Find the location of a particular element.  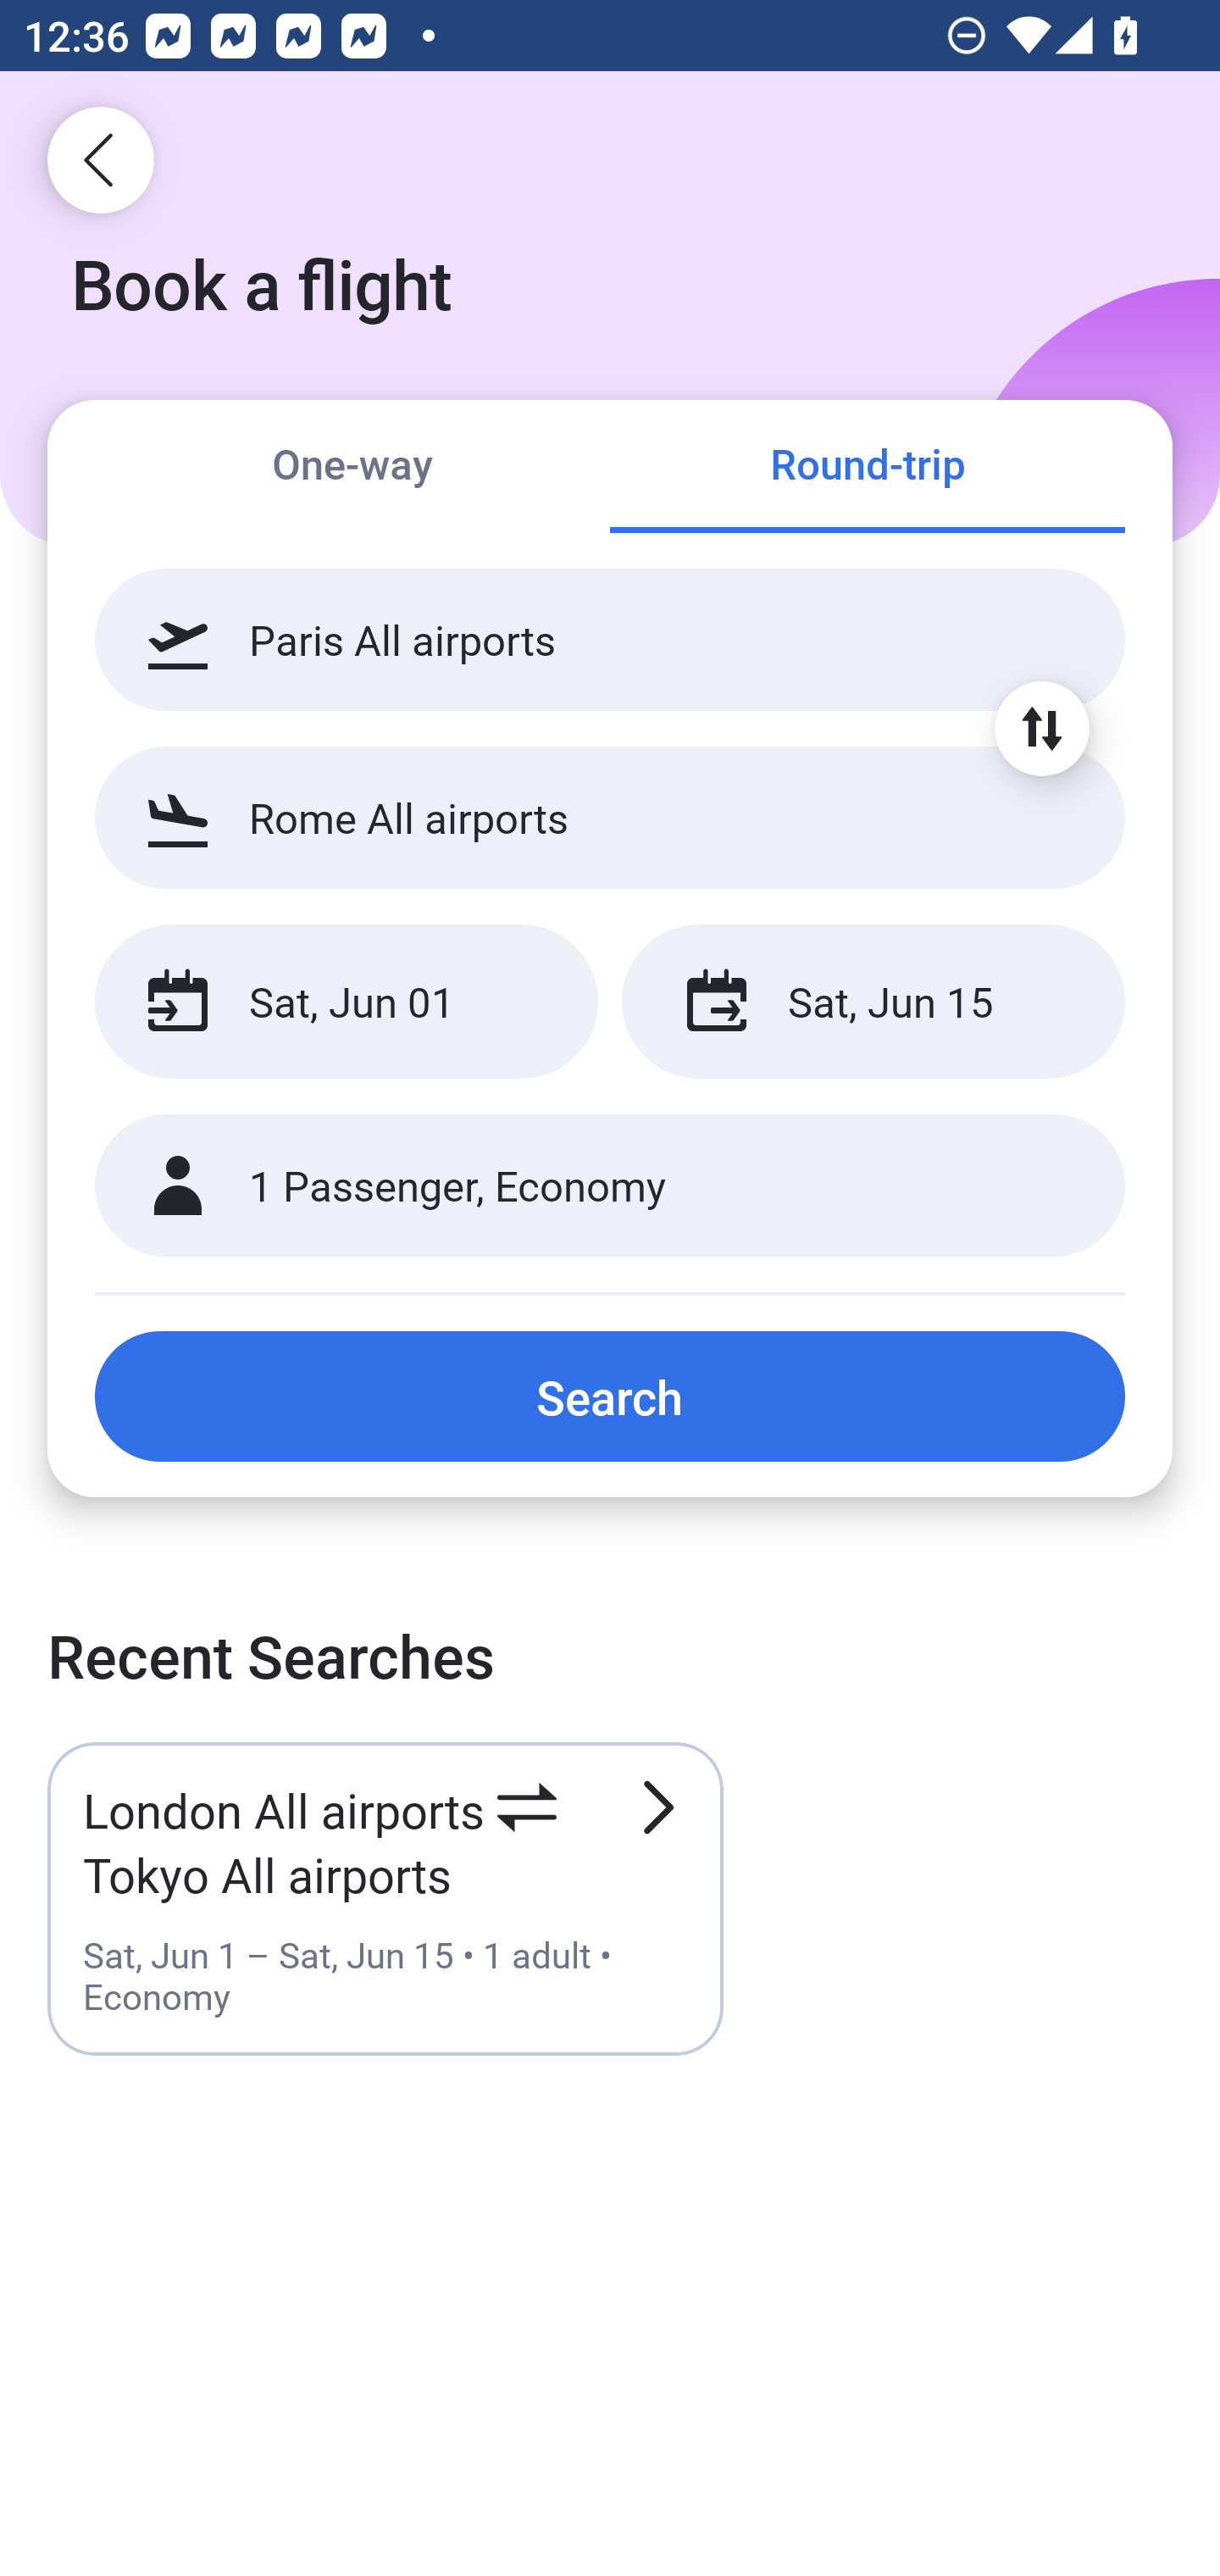

Rome All airports is located at coordinates (610, 817).